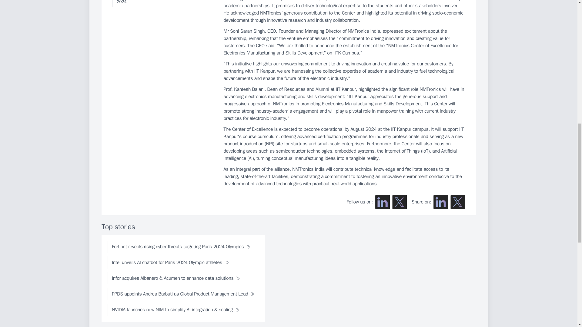 The width and height of the screenshot is (582, 327). Describe the element at coordinates (162, 4) in the screenshot. I see `Report reveals surge in advanced DDoS attacks for 2024` at that location.